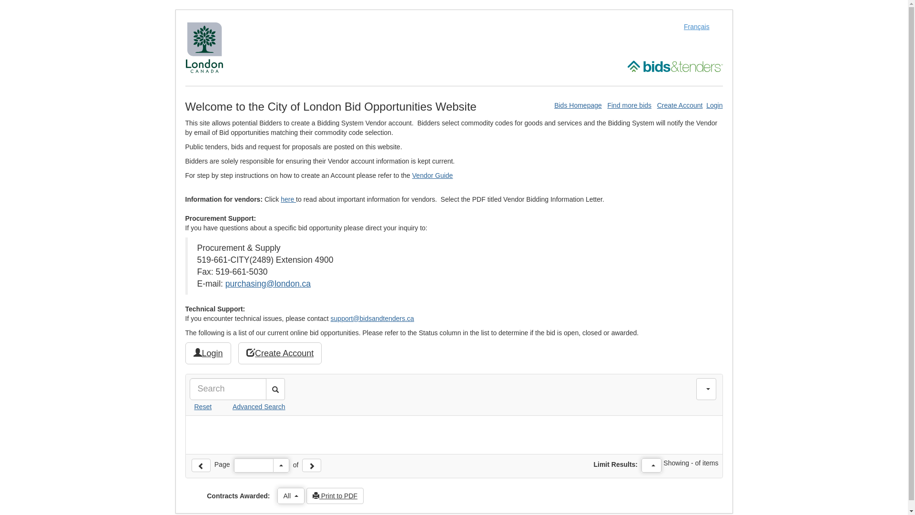 This screenshot has height=515, width=915. I want to click on purchasing@london.ca, so click(268, 284).